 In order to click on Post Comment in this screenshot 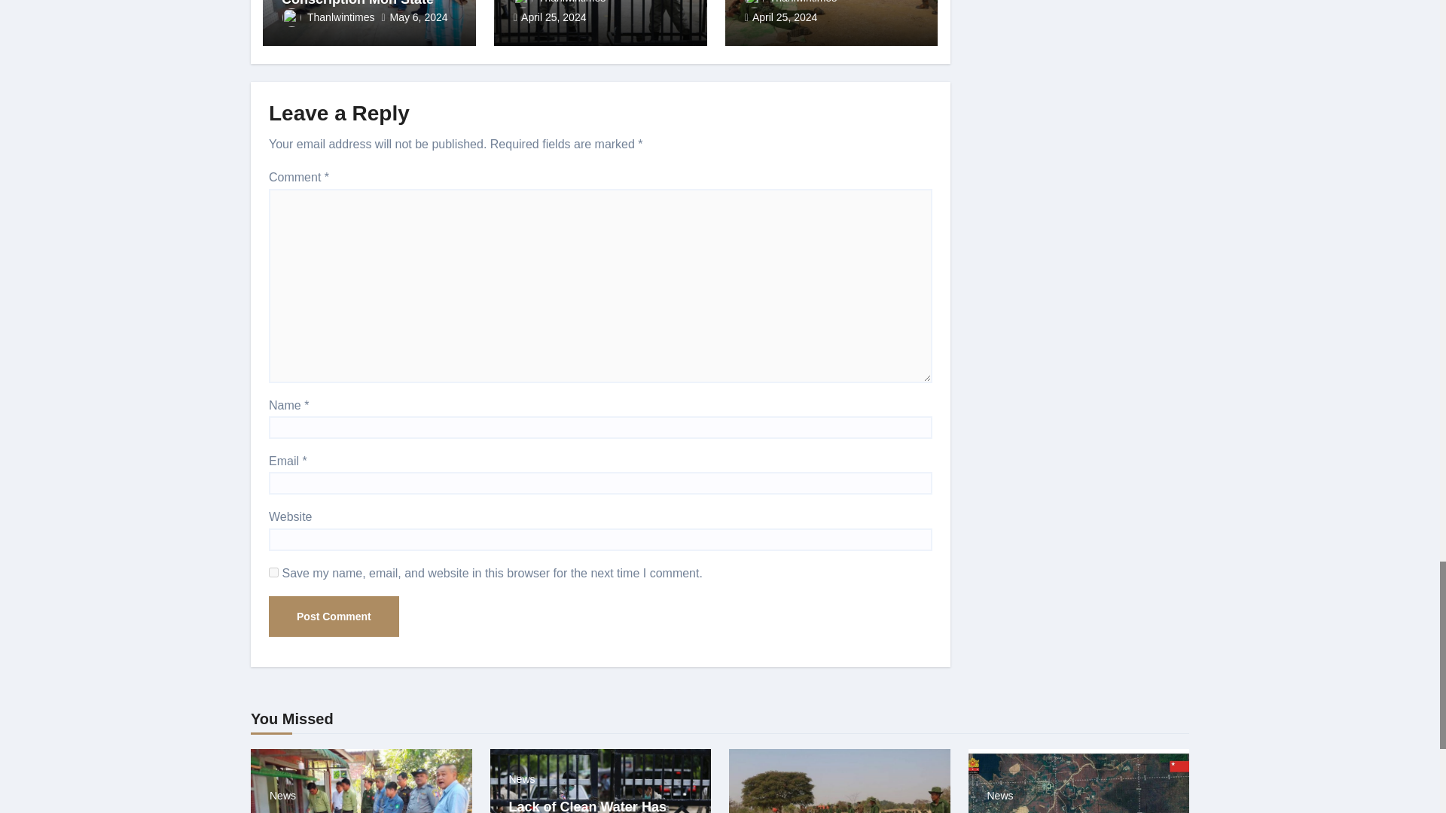, I will do `click(334, 616)`.